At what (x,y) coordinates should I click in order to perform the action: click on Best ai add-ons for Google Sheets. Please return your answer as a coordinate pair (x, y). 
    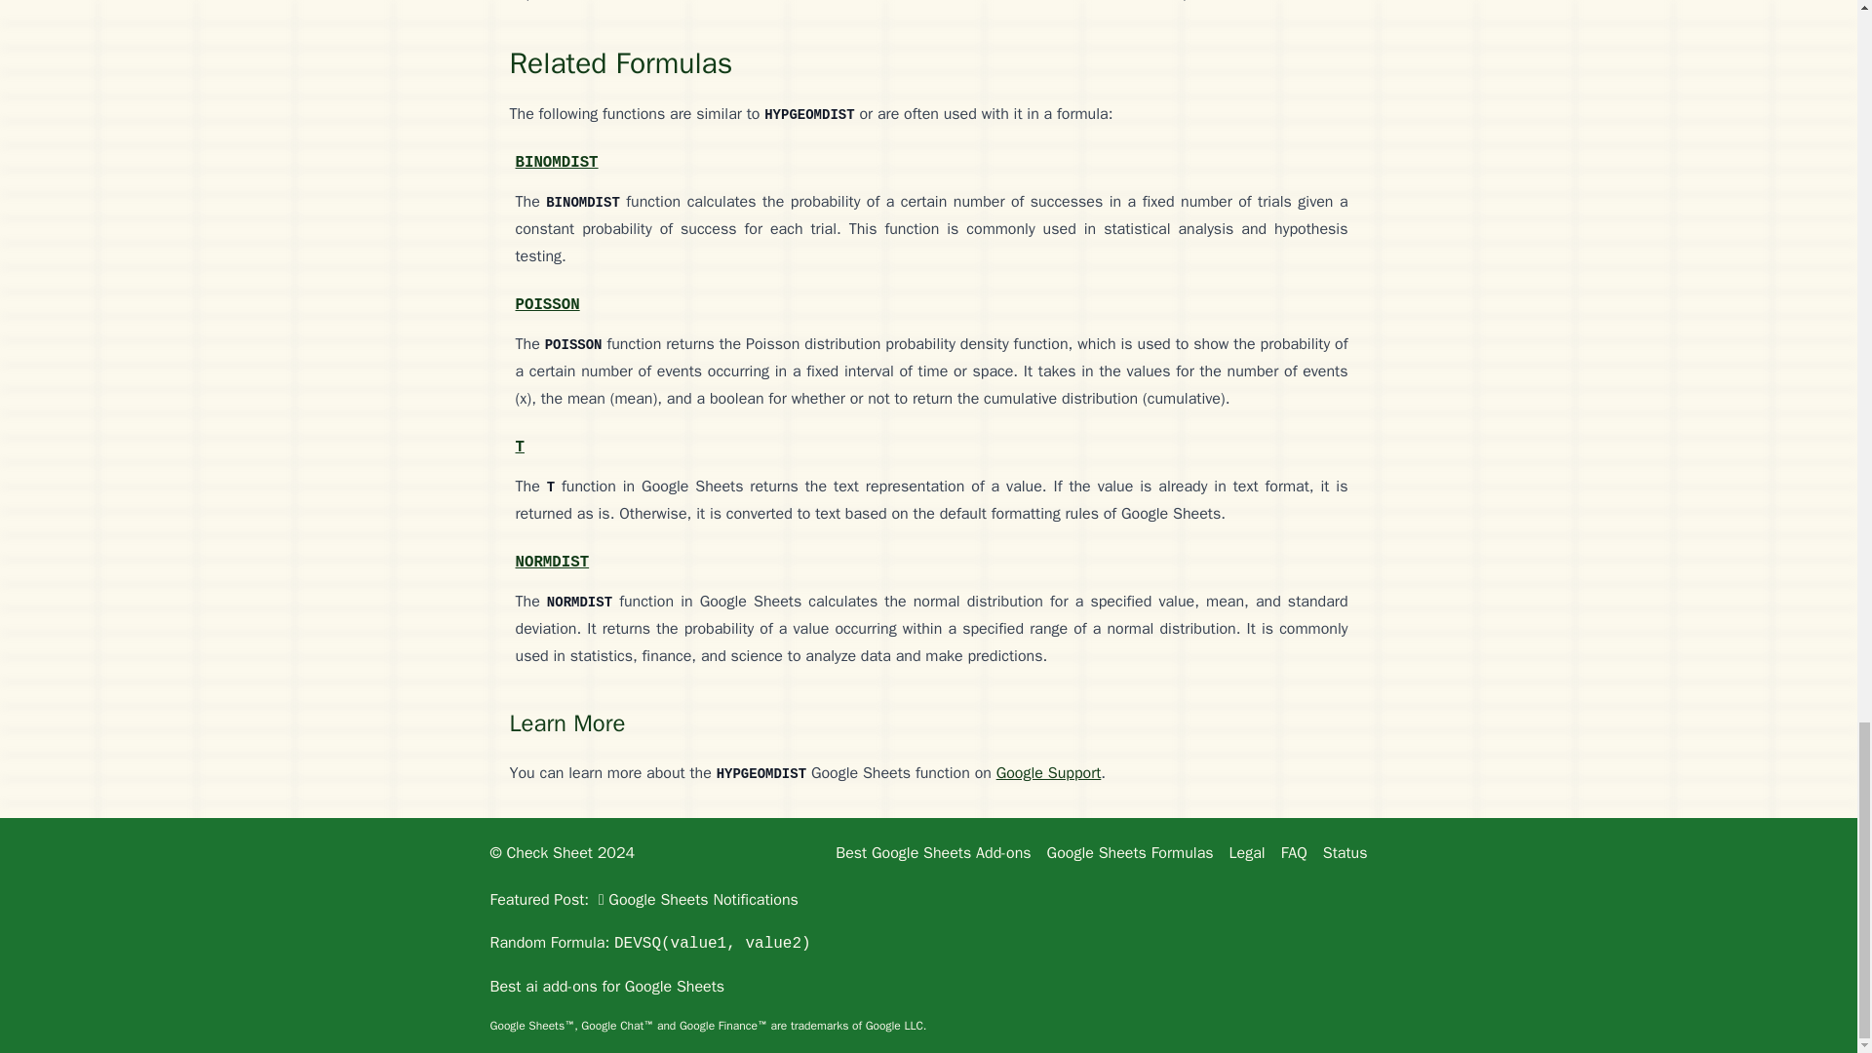
    Looking at the image, I should click on (606, 987).